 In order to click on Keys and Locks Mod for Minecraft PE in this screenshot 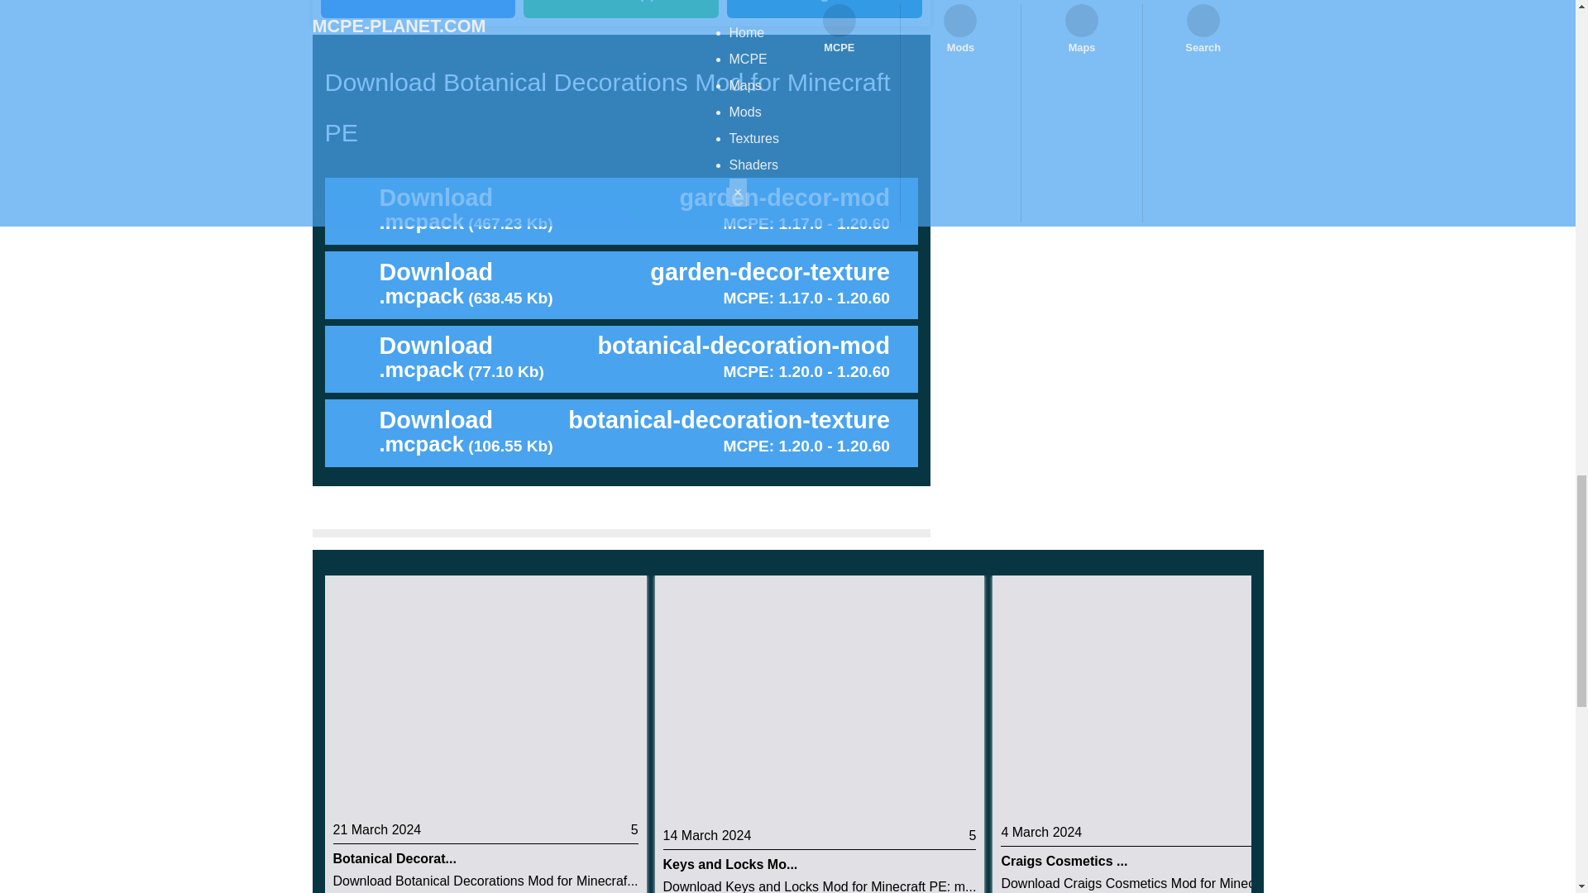, I will do `click(819, 698)`.